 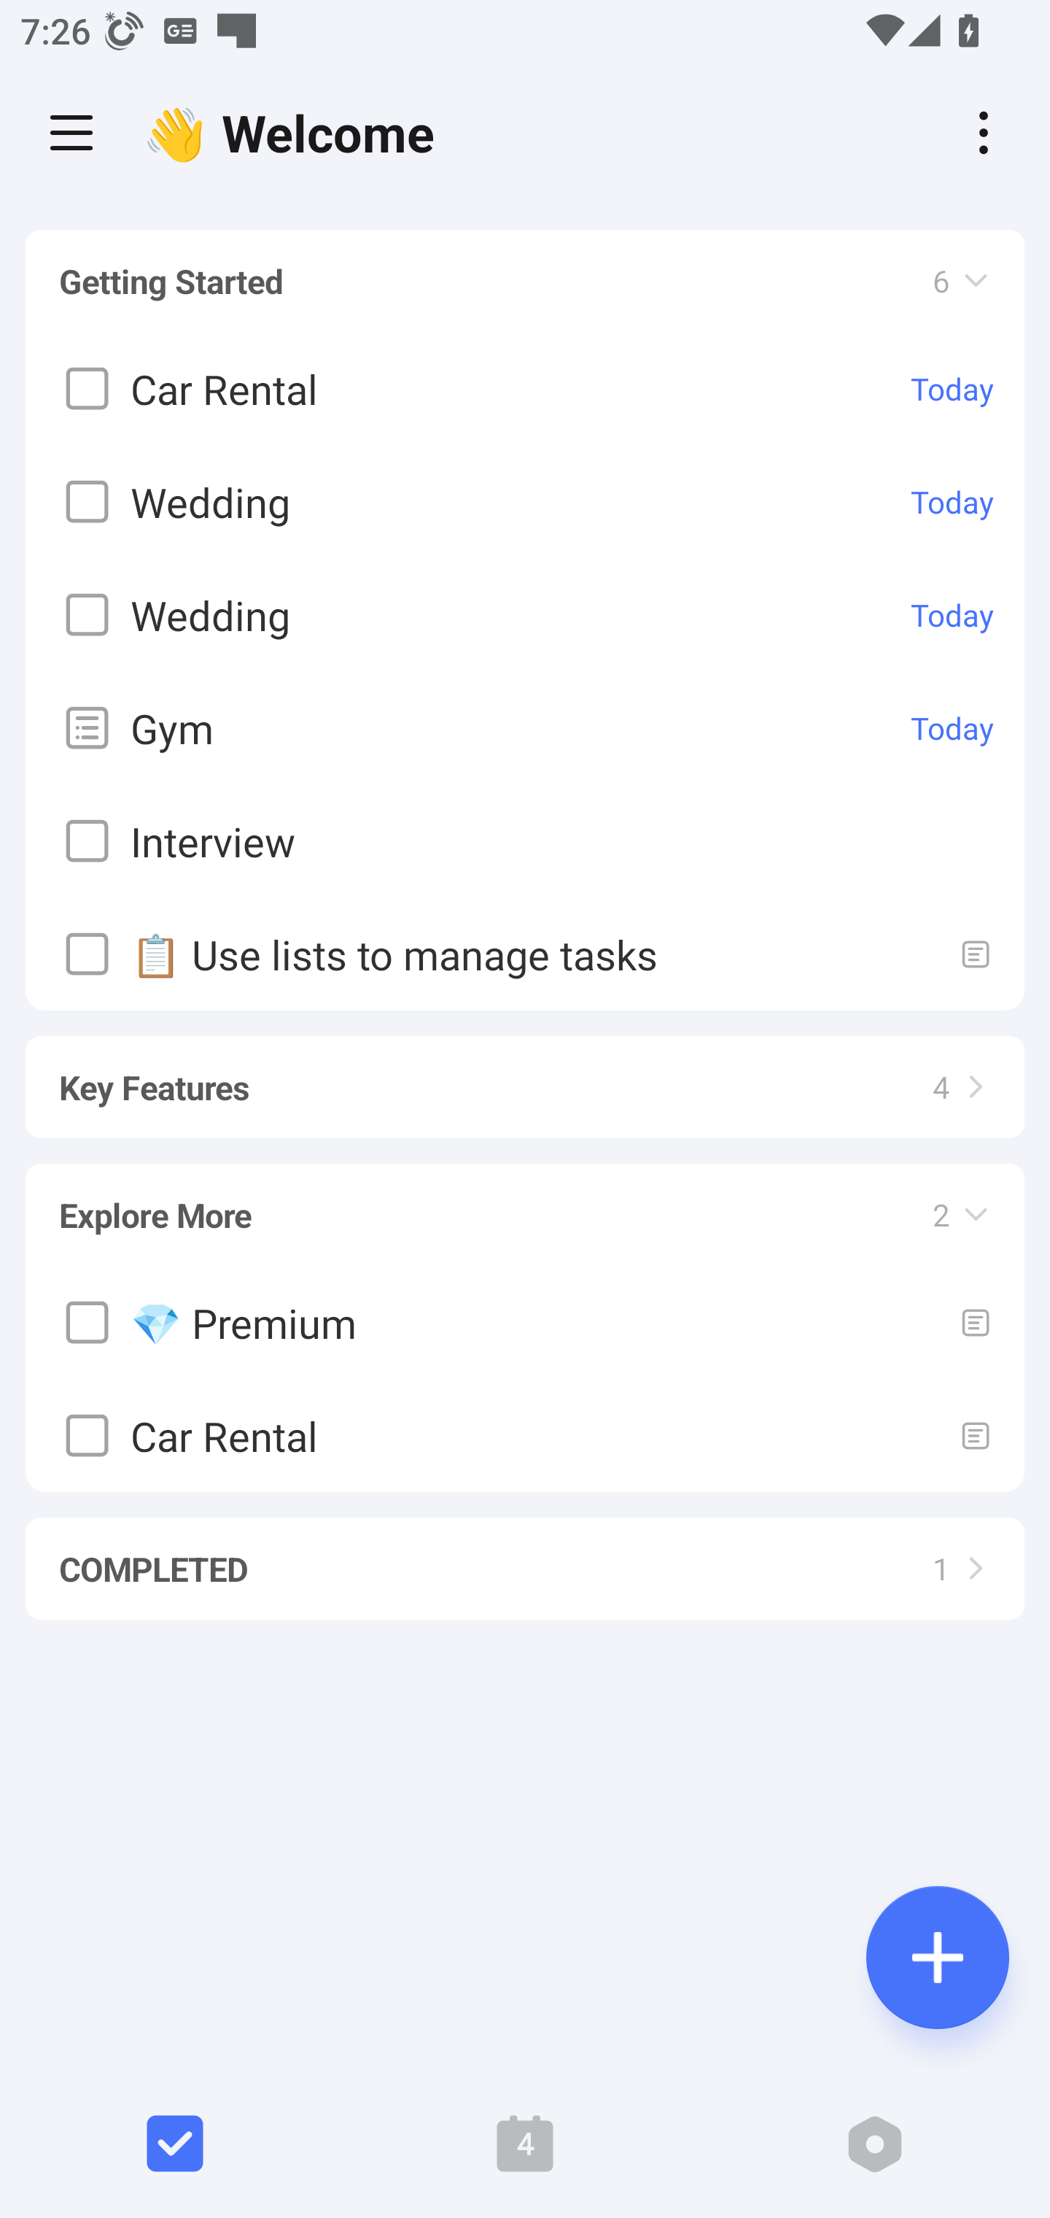 What do you see at coordinates (525, 1436) in the screenshot?
I see `Car Rental` at bounding box center [525, 1436].